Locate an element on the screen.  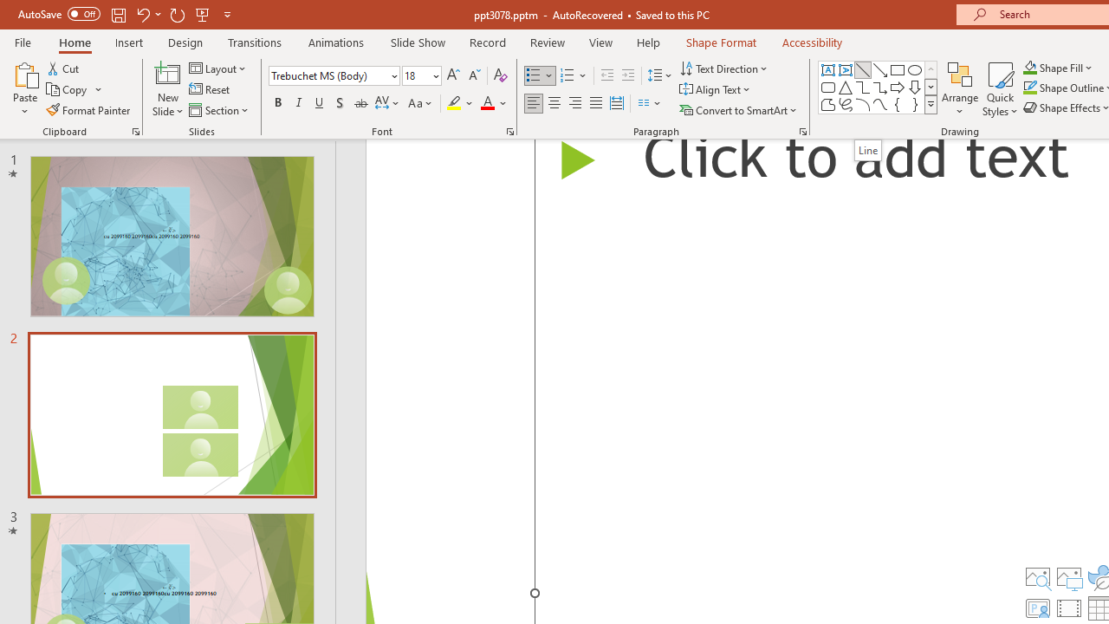
Align Right is located at coordinates (574, 104).